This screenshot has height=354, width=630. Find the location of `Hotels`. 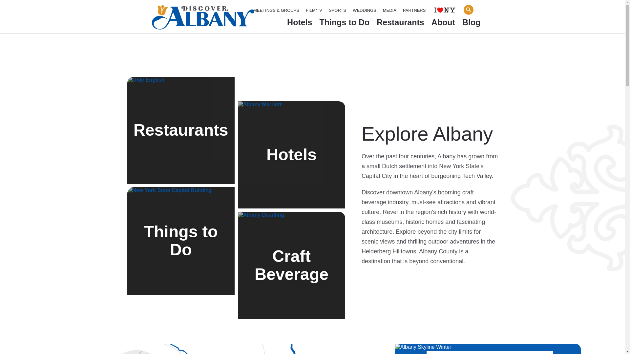

Hotels is located at coordinates (299, 24).